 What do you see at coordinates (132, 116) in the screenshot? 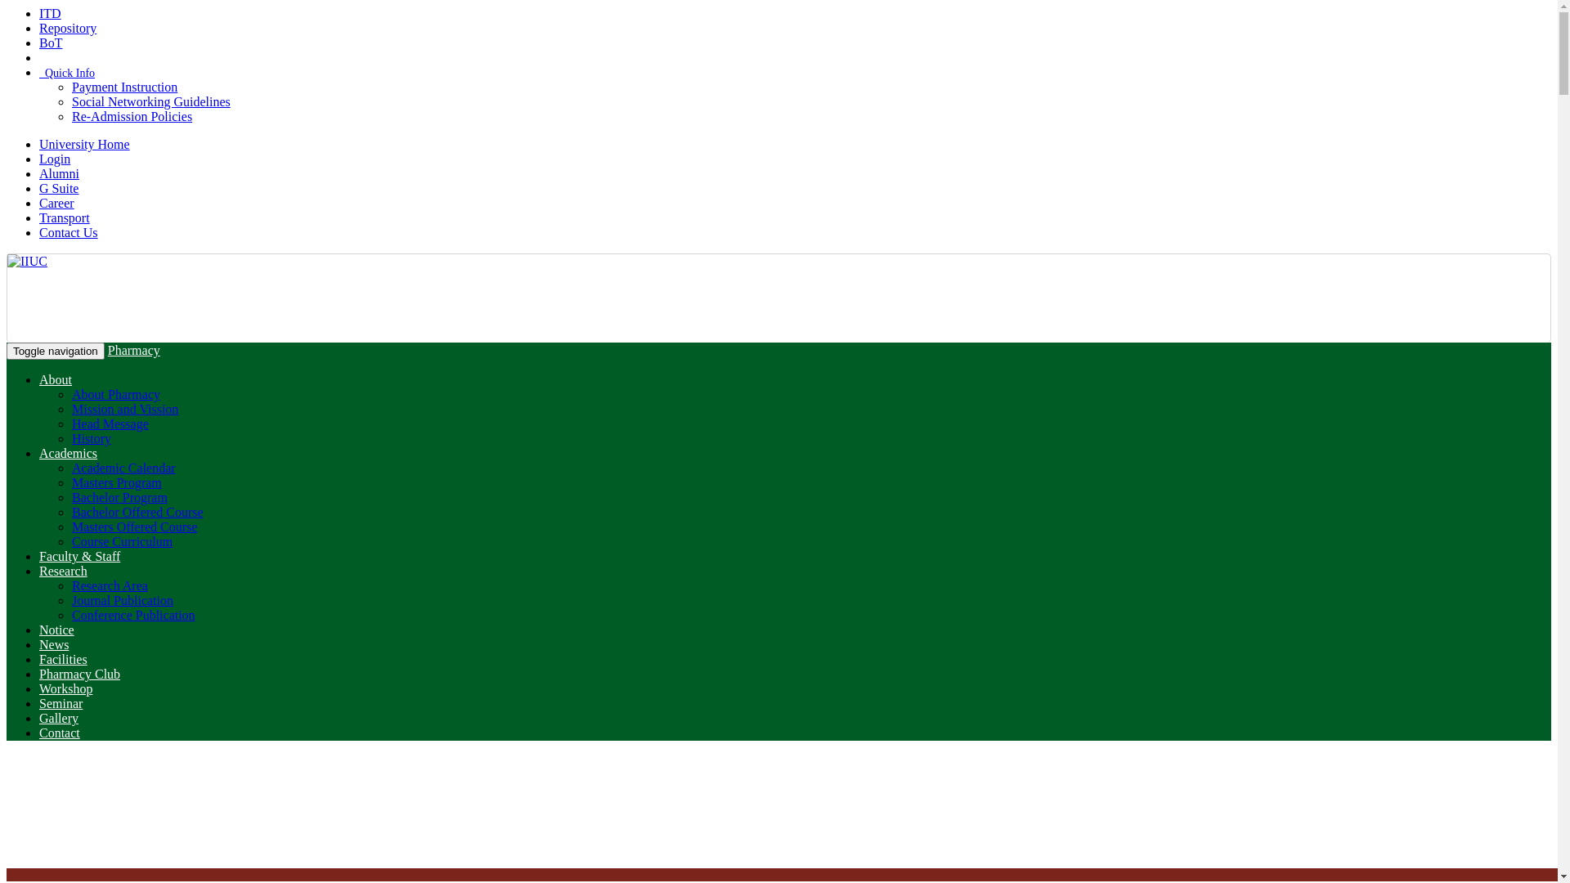
I see `Re-Admission Policies` at bounding box center [132, 116].